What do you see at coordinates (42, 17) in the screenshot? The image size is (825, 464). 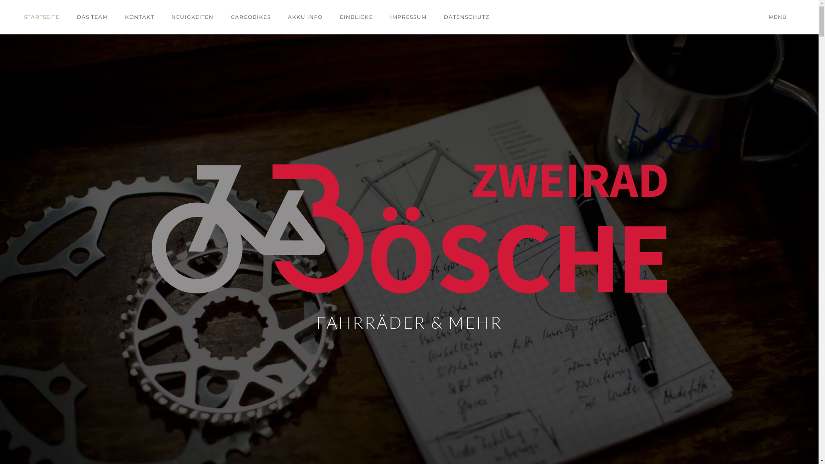 I see `STARTSEITE` at bounding box center [42, 17].